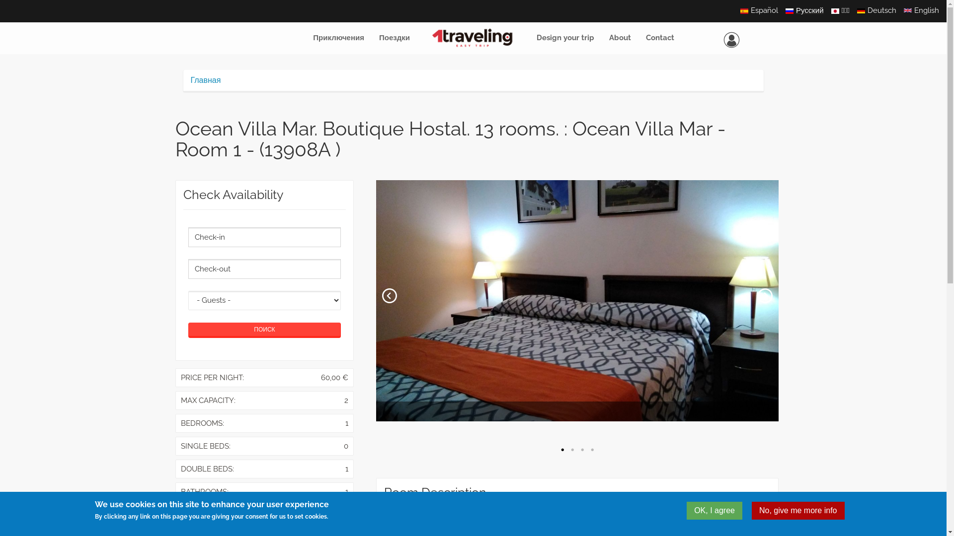 This screenshot has width=954, height=536. What do you see at coordinates (715, 511) in the screenshot?
I see `OK, I agree` at bounding box center [715, 511].